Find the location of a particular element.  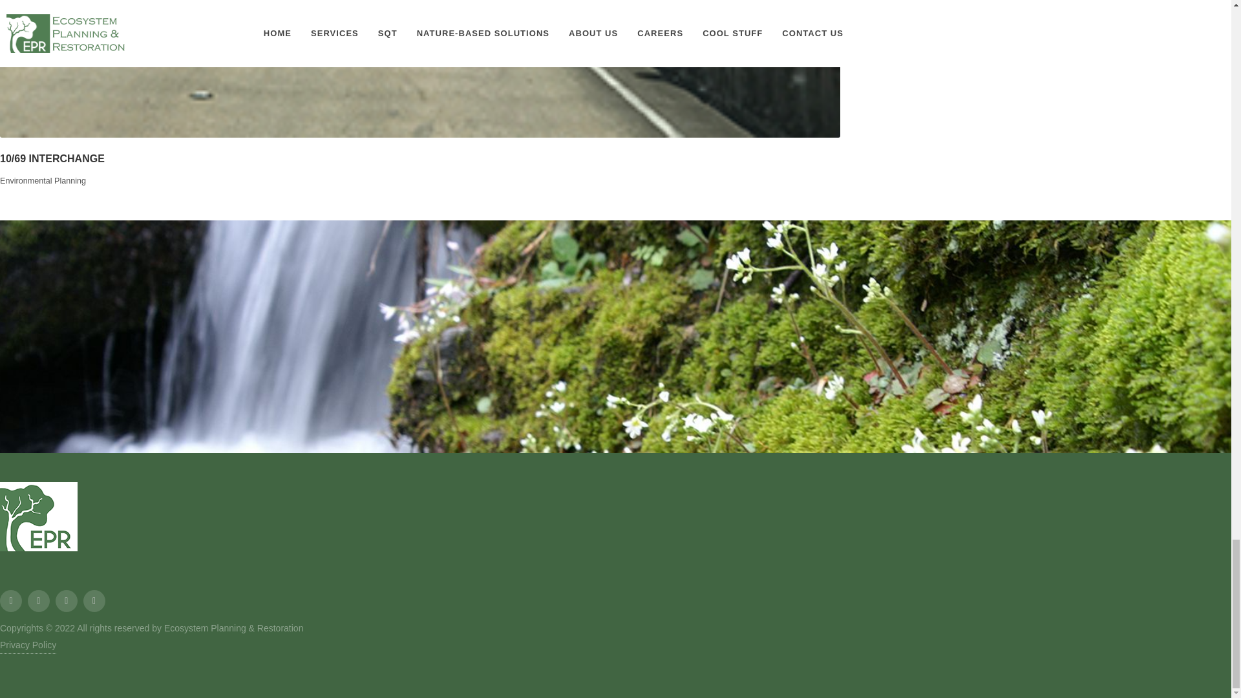

Youtube is located at coordinates (66, 601).